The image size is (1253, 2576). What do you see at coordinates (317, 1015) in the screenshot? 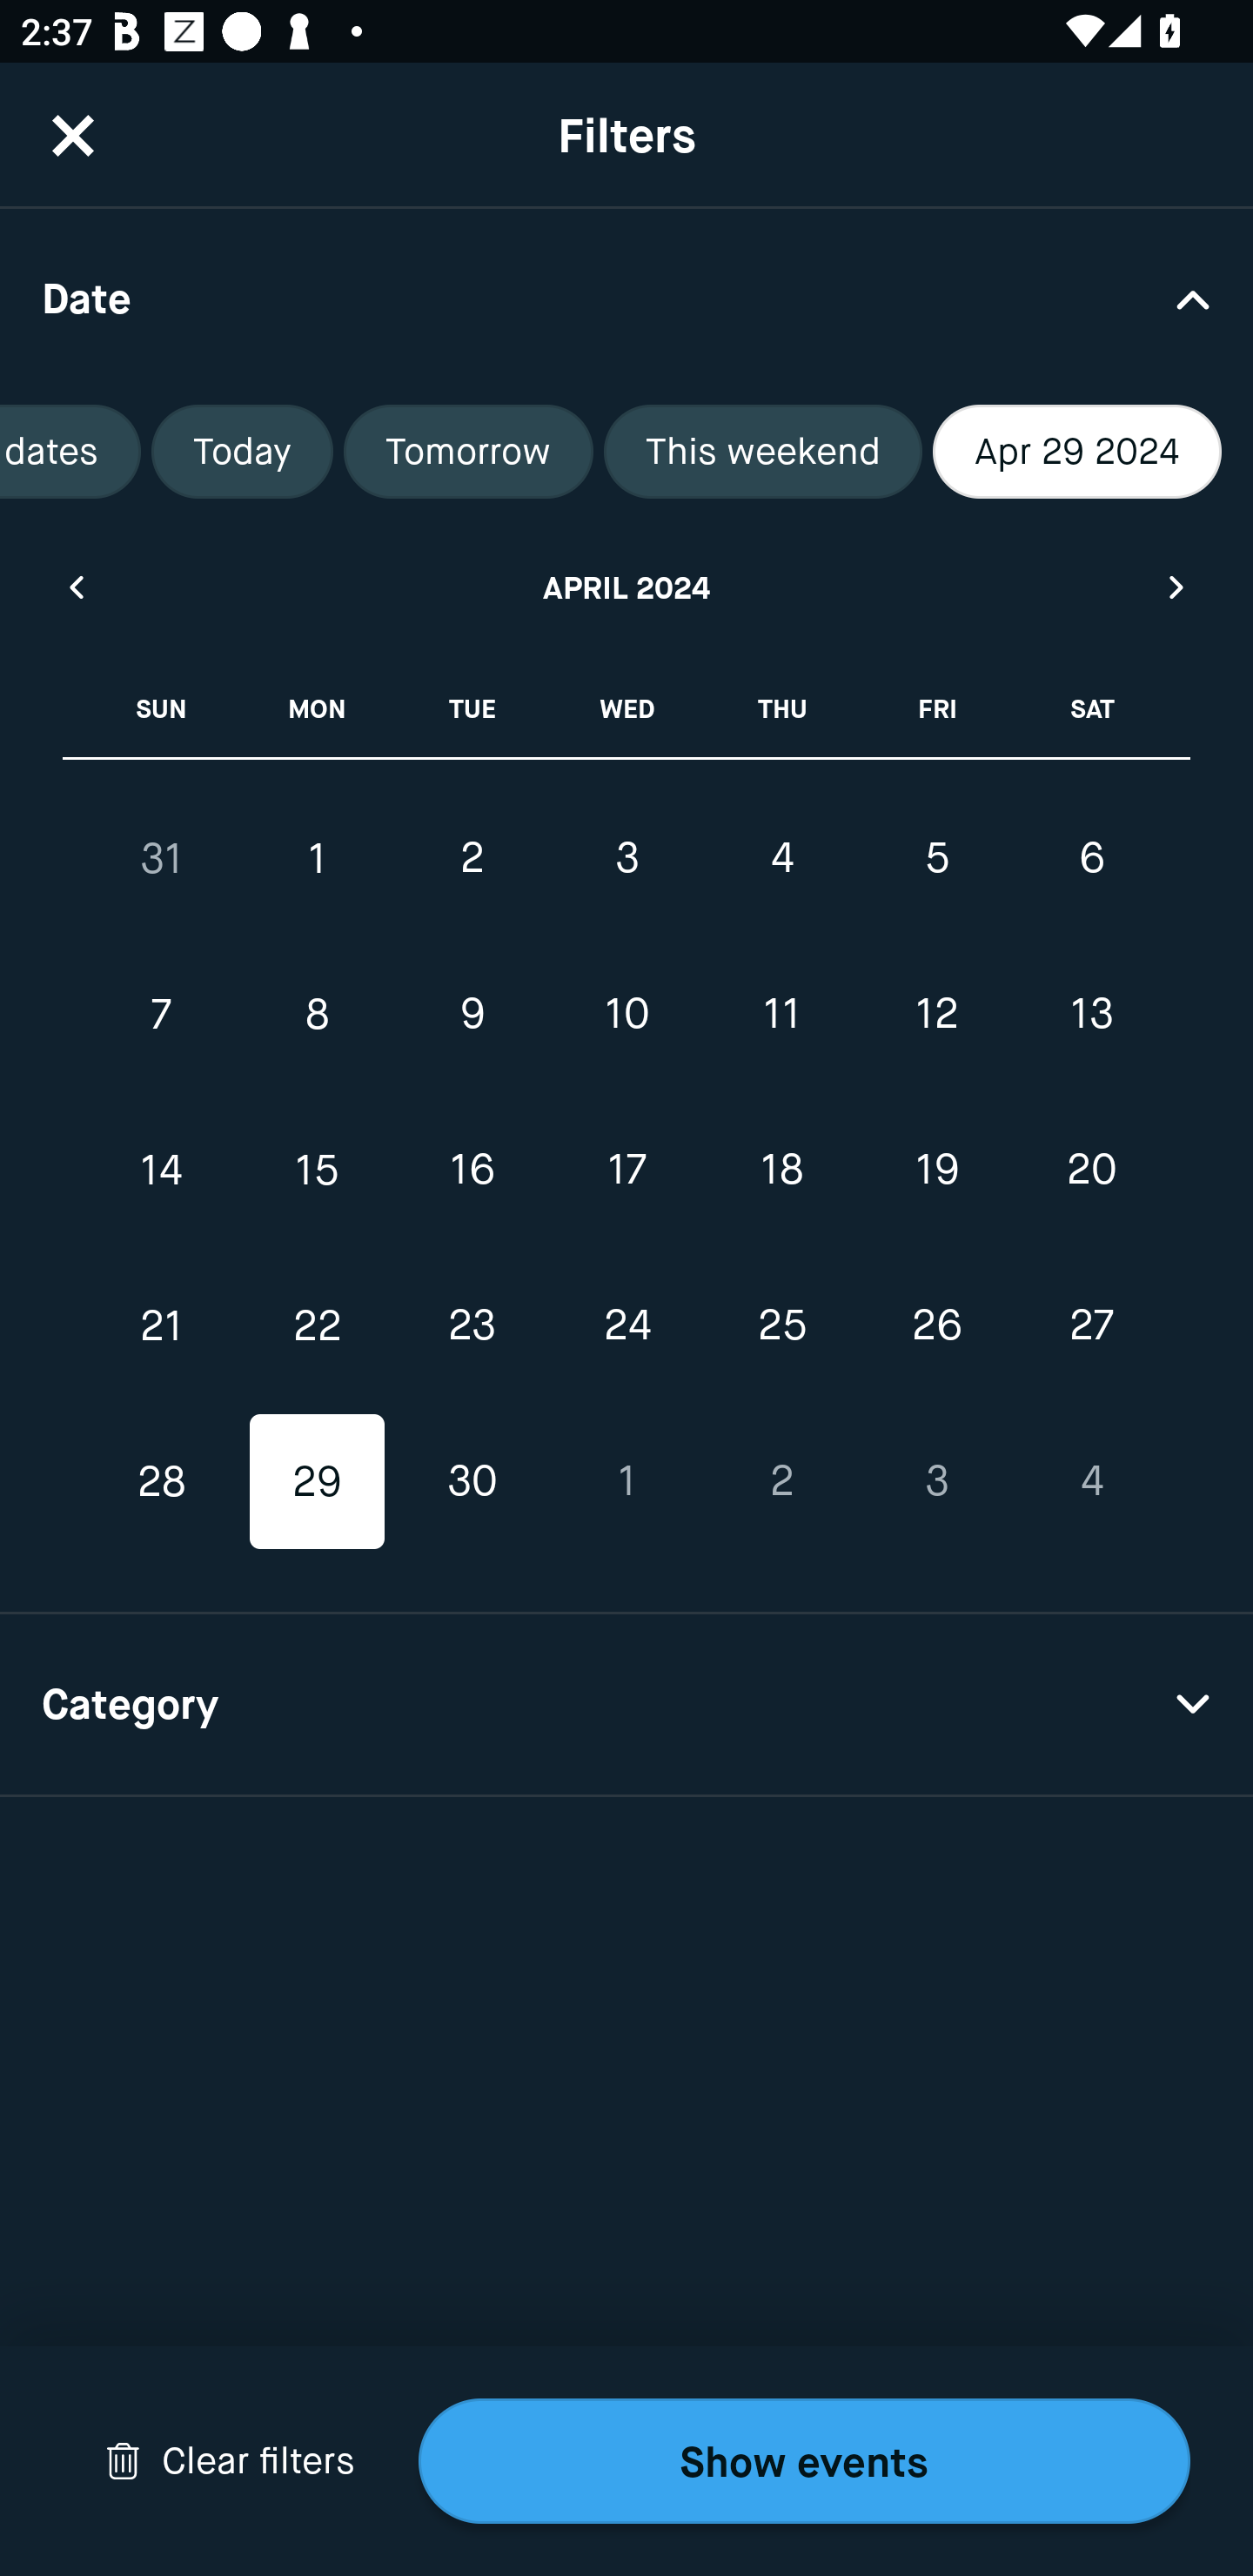
I see `8` at bounding box center [317, 1015].